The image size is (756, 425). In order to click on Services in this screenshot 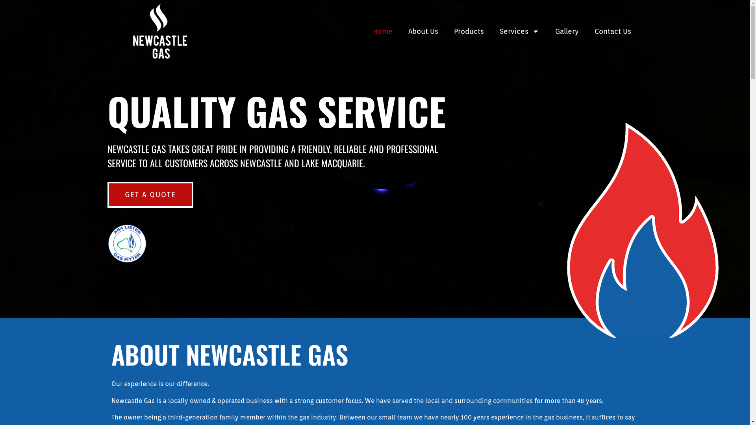, I will do `click(520, 31)`.